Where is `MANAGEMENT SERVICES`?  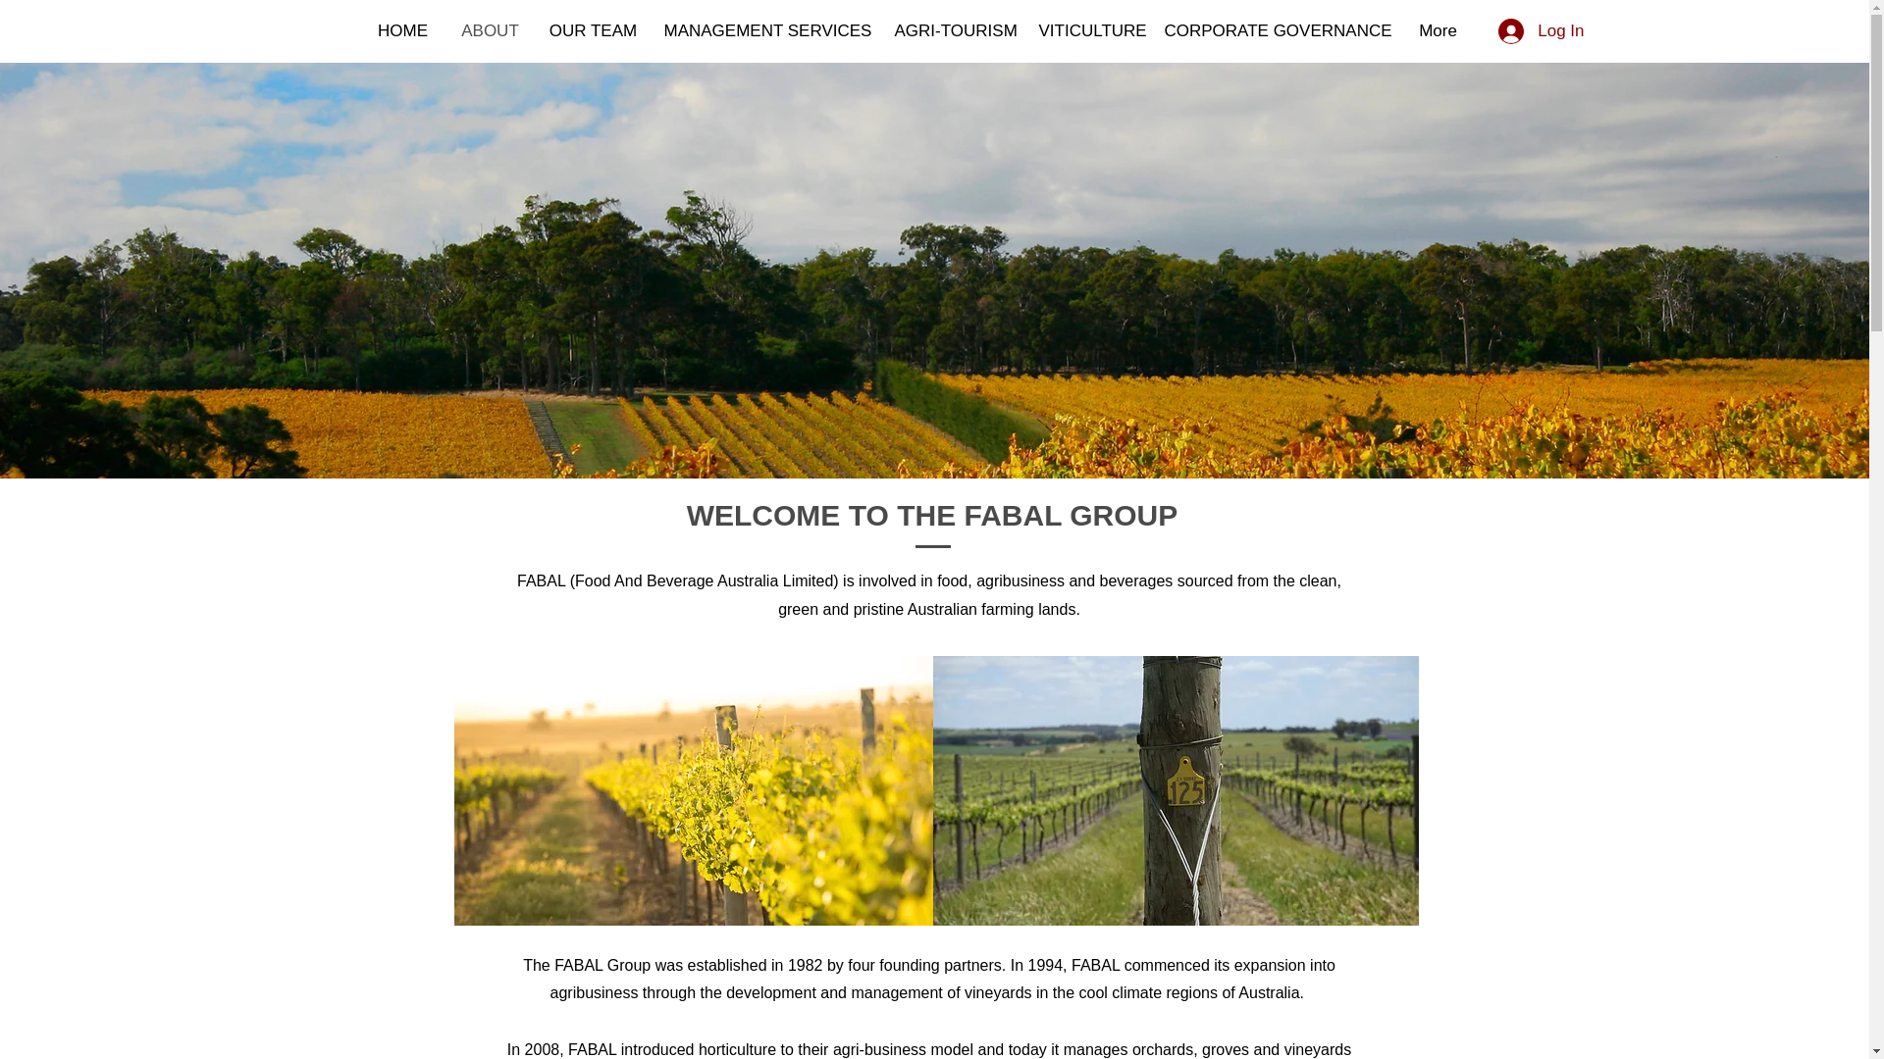 MANAGEMENT SERVICES is located at coordinates (766, 31).